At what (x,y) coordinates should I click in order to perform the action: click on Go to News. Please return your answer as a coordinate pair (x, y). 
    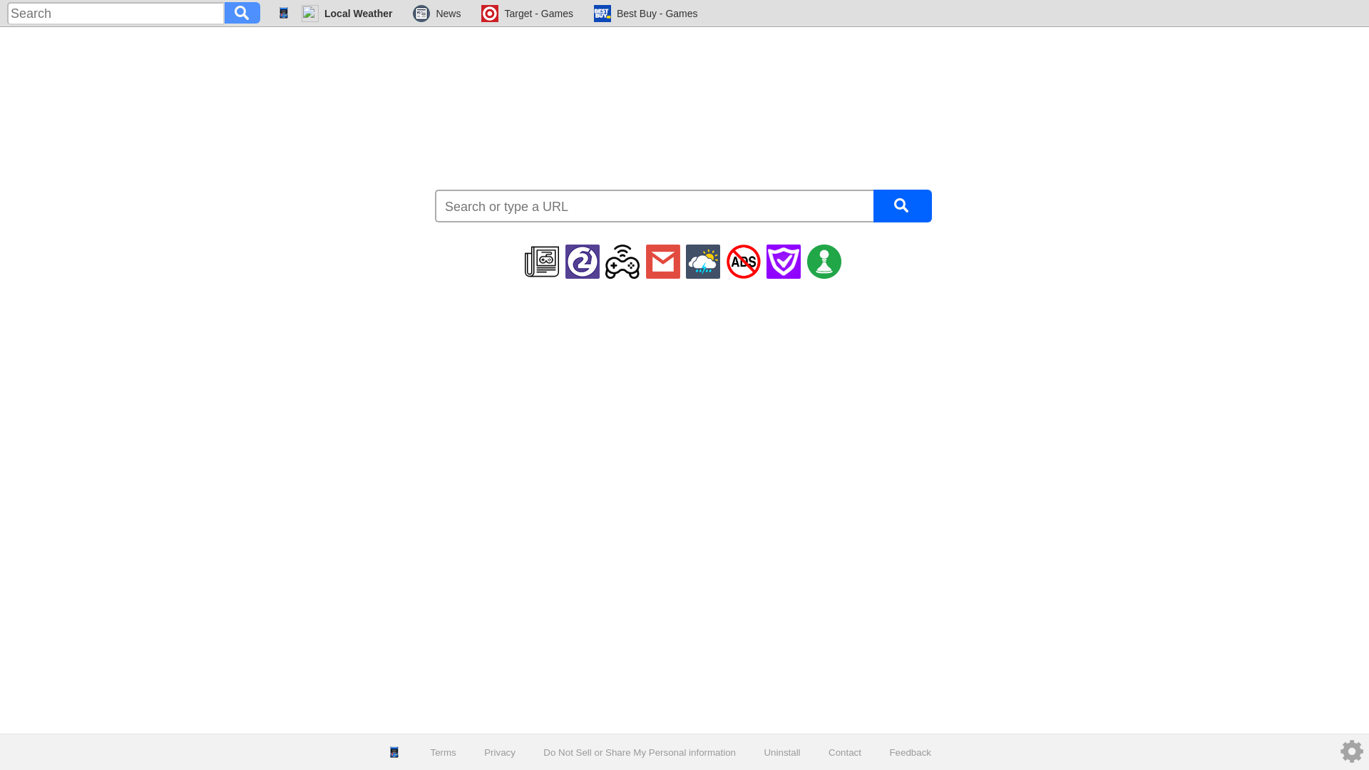
    Looking at the image, I should click on (436, 13).